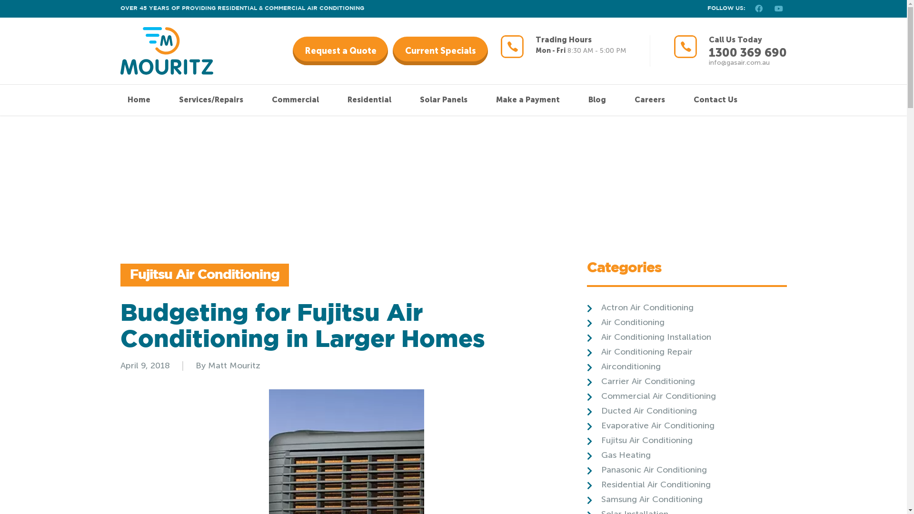 The image size is (914, 514). What do you see at coordinates (648, 337) in the screenshot?
I see `Air Conditioning Installation` at bounding box center [648, 337].